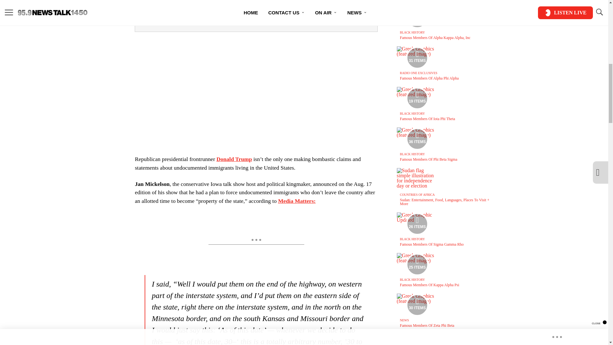  Describe the element at coordinates (417, 264) in the screenshot. I see `Media Playlist` at that location.